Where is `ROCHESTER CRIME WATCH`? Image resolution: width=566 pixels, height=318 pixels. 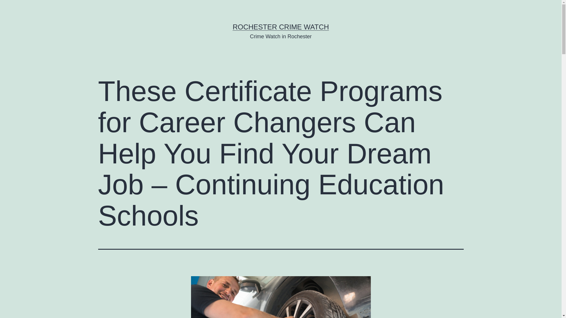
ROCHESTER CRIME WATCH is located at coordinates (281, 26).